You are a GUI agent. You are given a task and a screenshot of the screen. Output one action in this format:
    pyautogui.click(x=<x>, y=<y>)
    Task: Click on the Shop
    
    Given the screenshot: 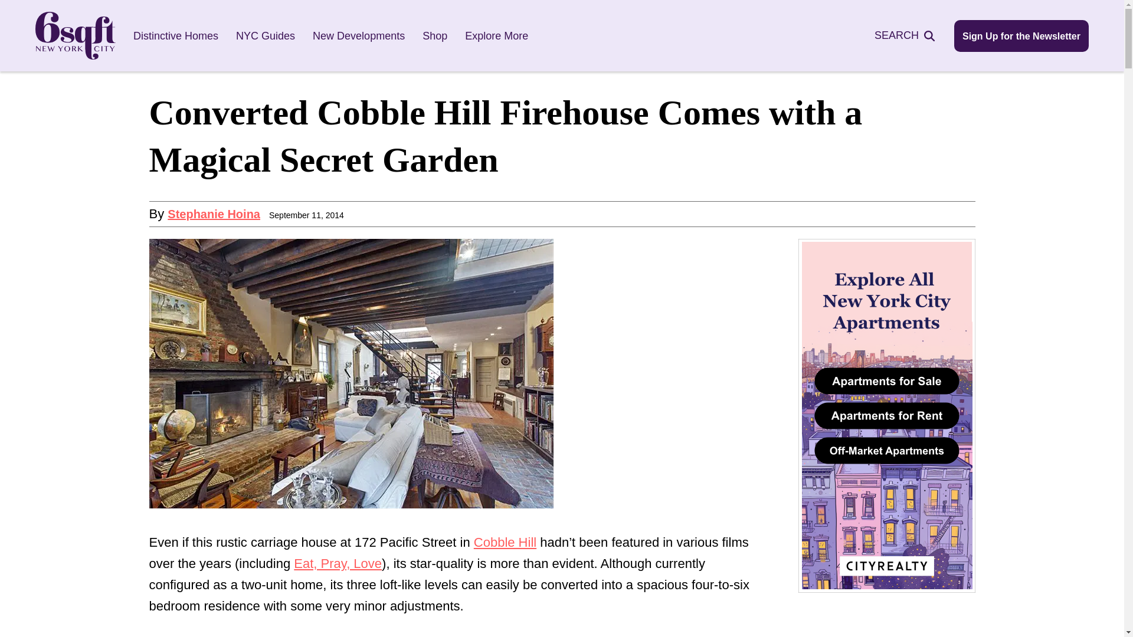 What is the action you would take?
    pyautogui.click(x=435, y=35)
    